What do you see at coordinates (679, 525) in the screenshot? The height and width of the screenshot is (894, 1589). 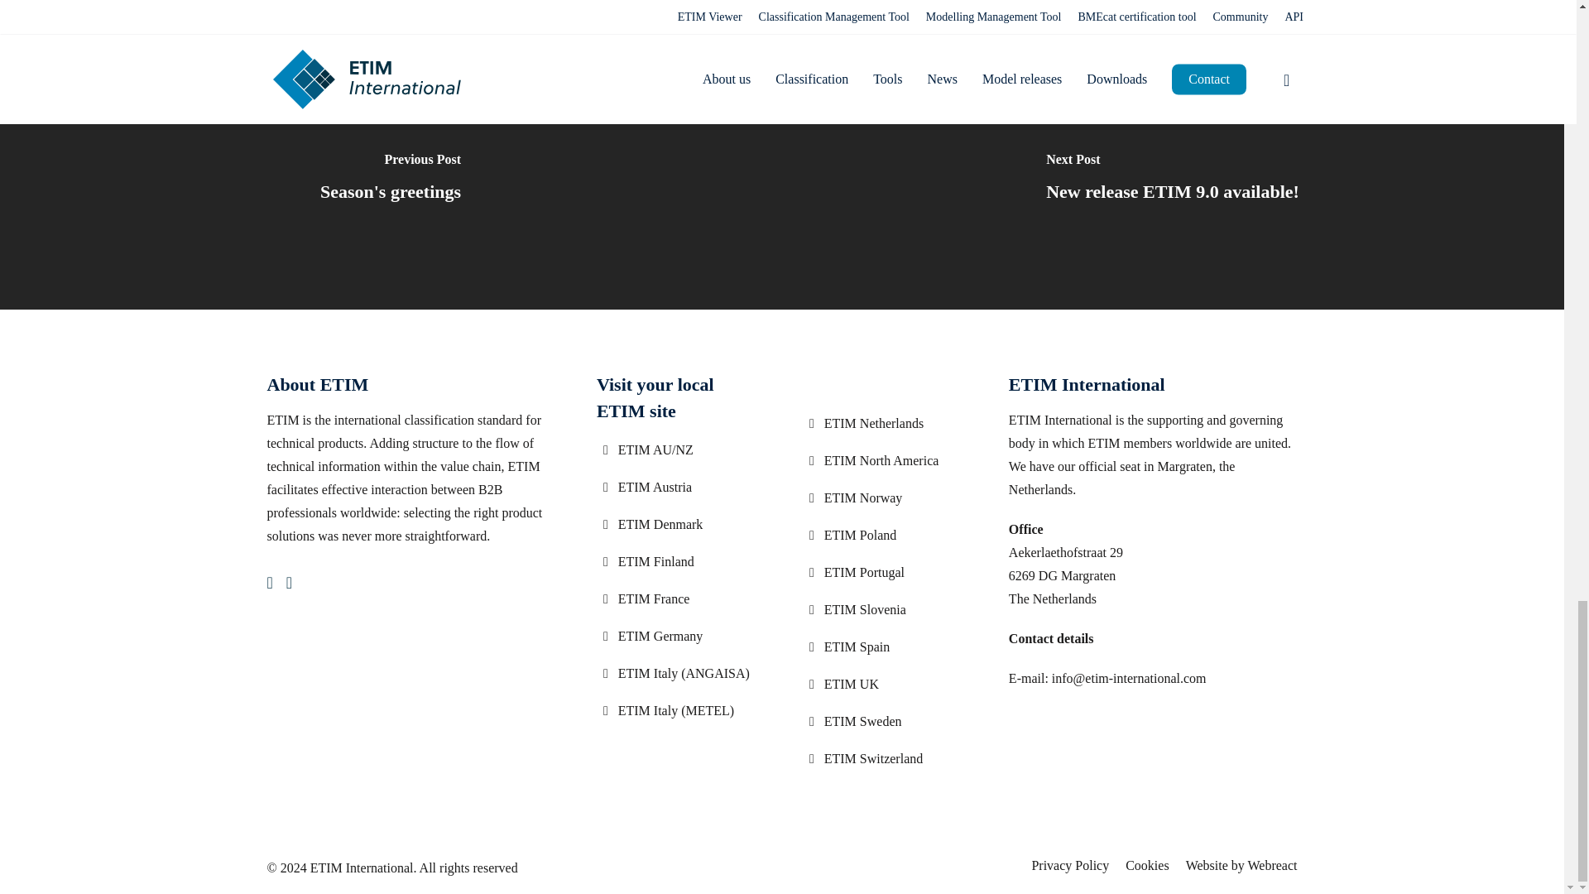 I see `ETIM Denmark` at bounding box center [679, 525].